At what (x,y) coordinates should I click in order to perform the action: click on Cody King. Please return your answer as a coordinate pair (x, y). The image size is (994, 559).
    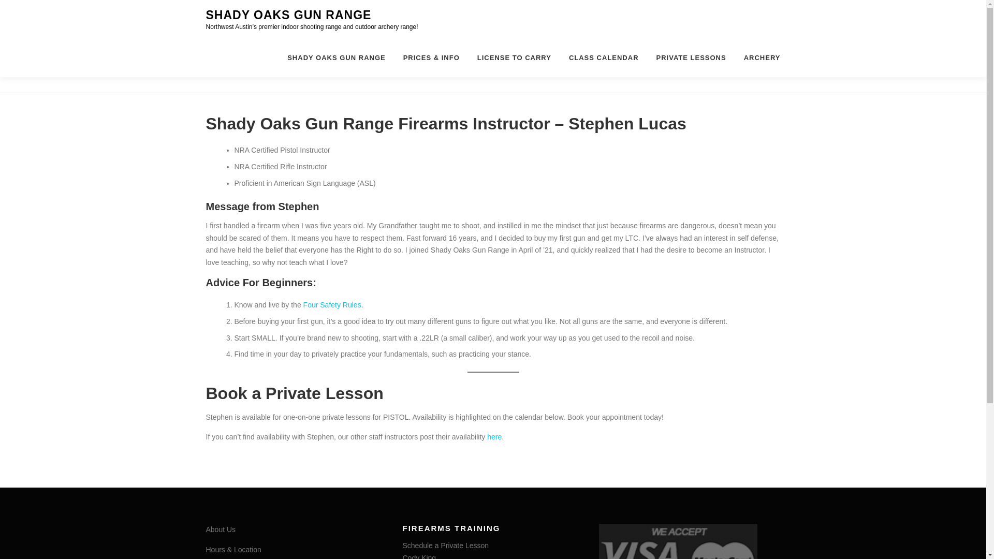
    Looking at the image, I should click on (419, 556).